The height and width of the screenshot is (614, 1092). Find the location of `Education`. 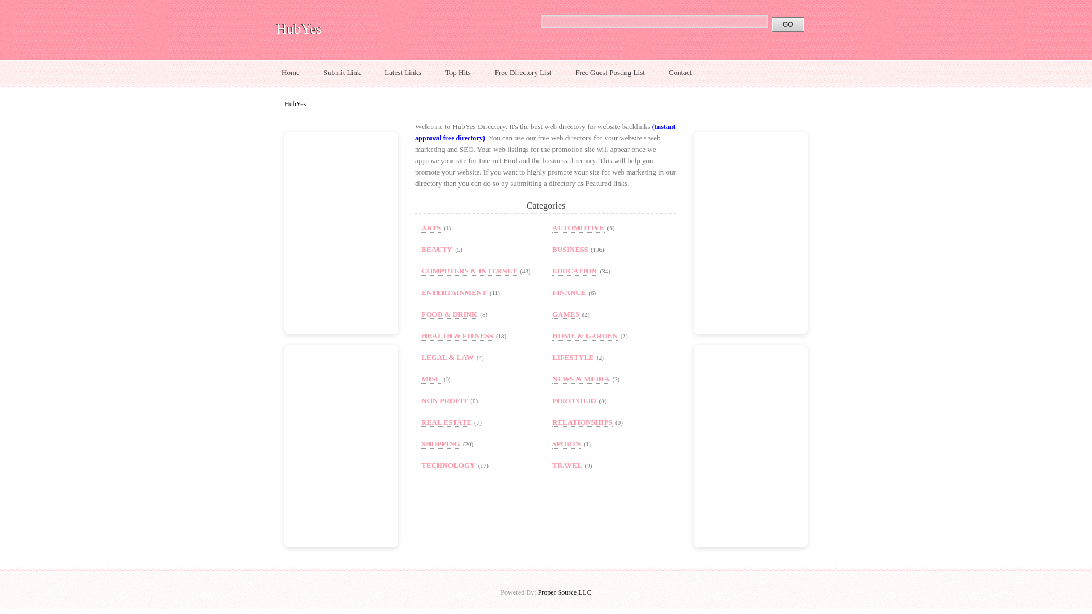

Education is located at coordinates (574, 271).